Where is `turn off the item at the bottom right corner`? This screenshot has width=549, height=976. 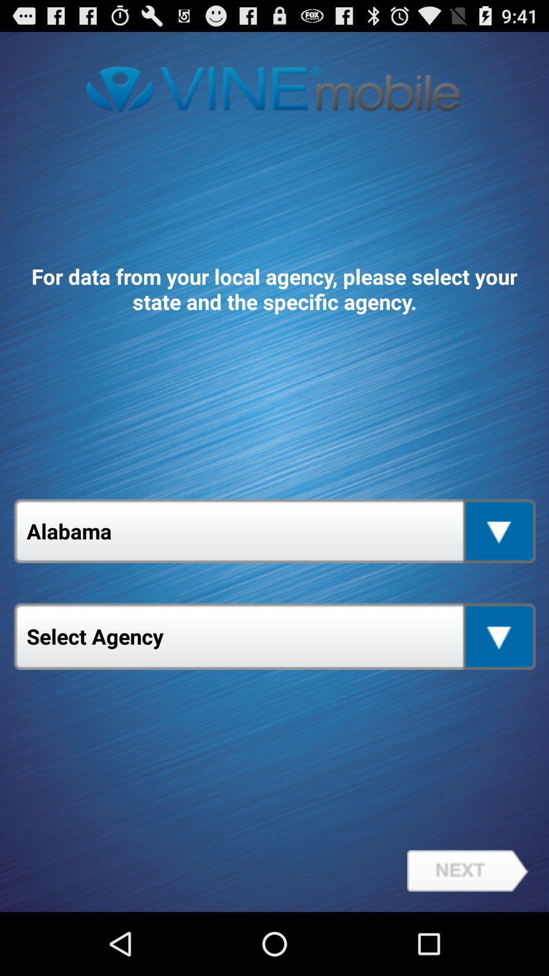
turn off the item at the bottom right corner is located at coordinates (468, 871).